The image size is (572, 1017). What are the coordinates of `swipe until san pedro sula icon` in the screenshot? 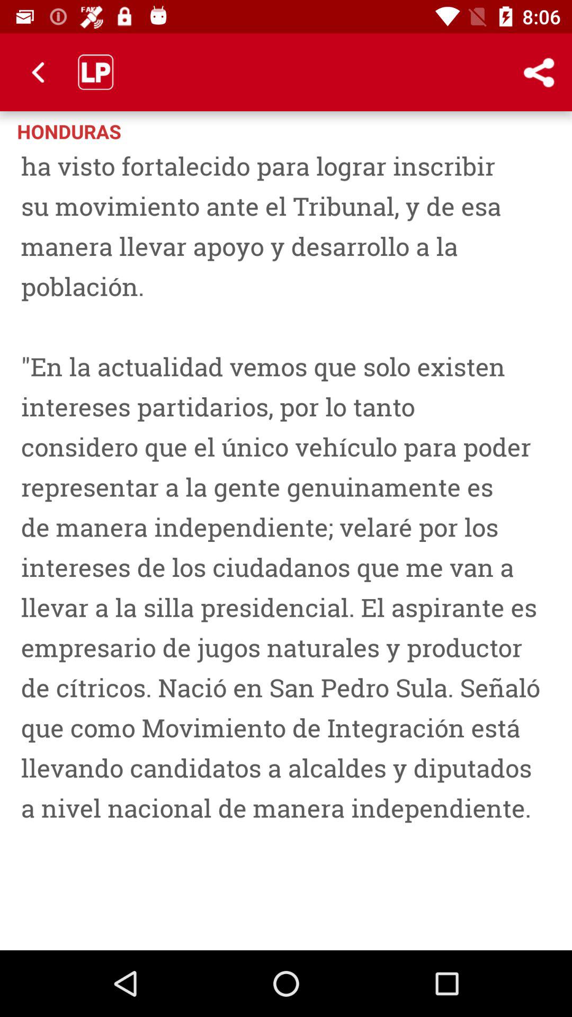 It's located at (286, 544).